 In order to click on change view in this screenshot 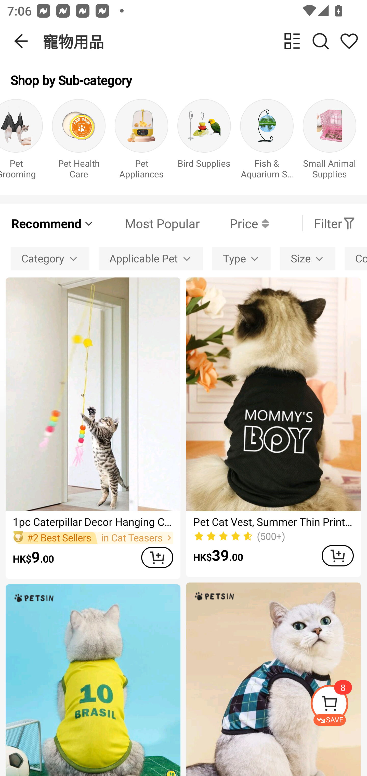, I will do `click(292, 41)`.